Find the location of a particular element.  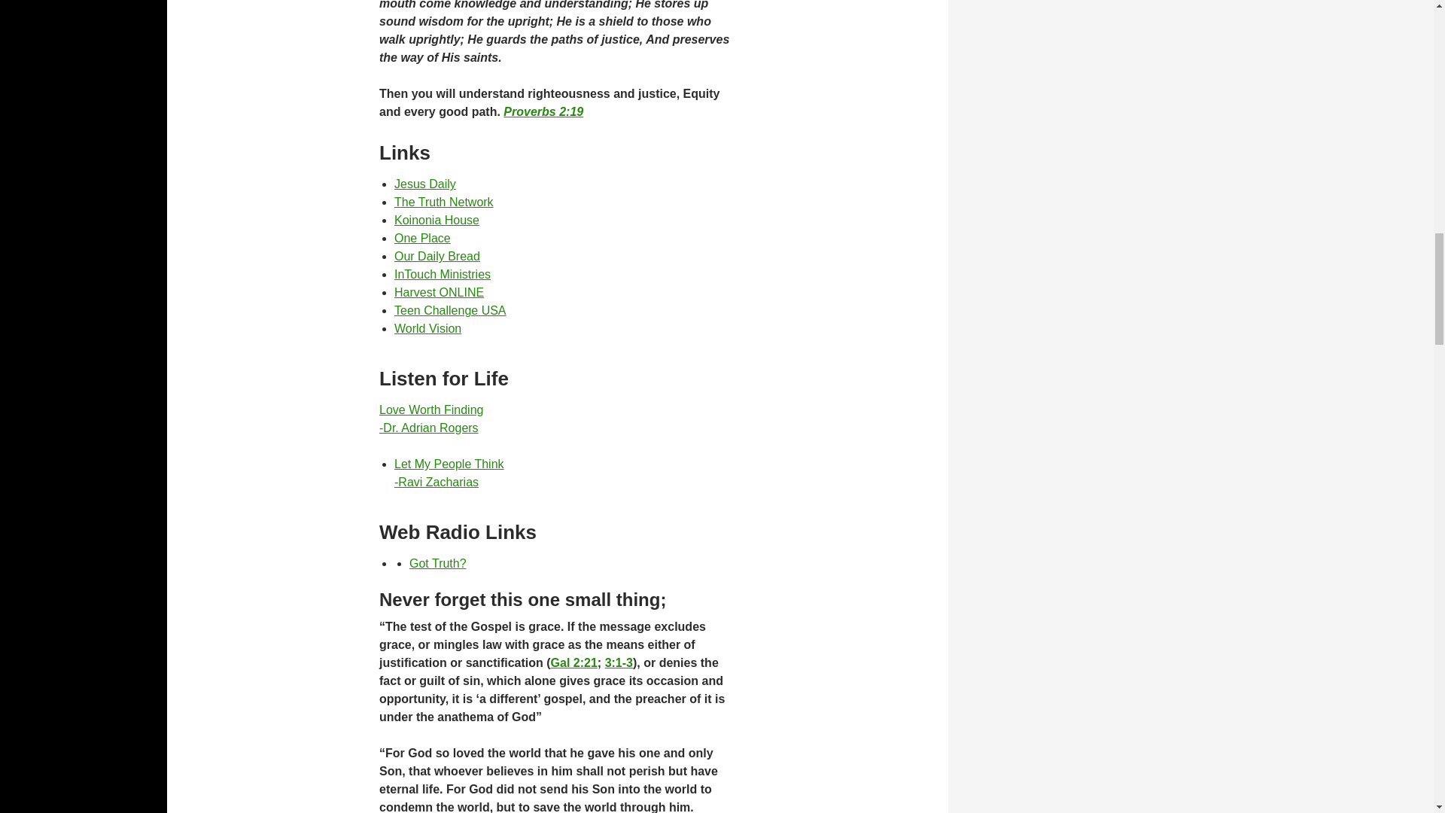

3:1-3 is located at coordinates (438, 563).